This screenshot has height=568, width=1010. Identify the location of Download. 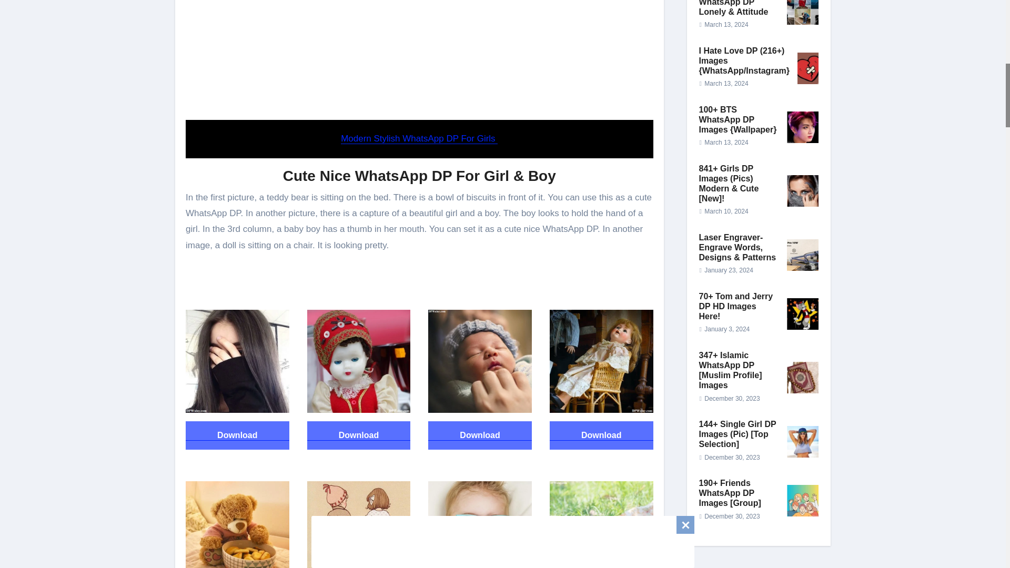
(480, 435).